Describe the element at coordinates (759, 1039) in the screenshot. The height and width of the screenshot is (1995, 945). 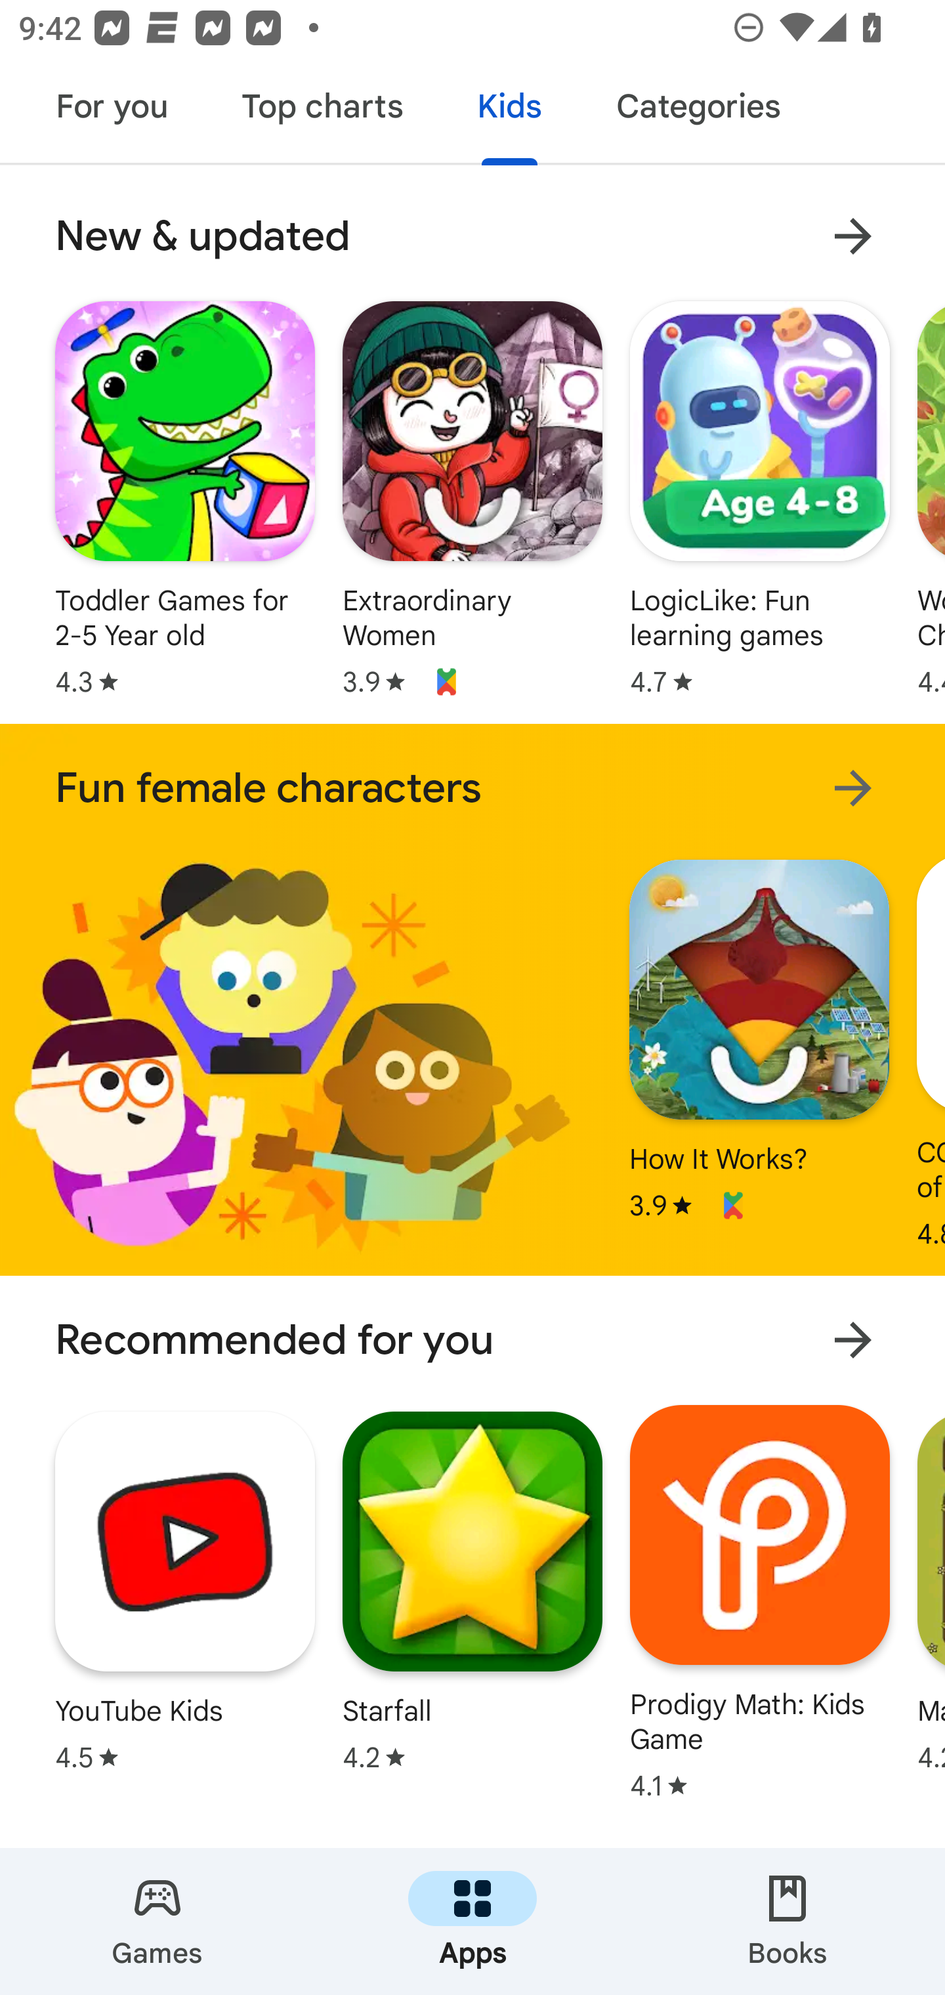
I see `How It Works?
Star rating: 3.9
` at that location.